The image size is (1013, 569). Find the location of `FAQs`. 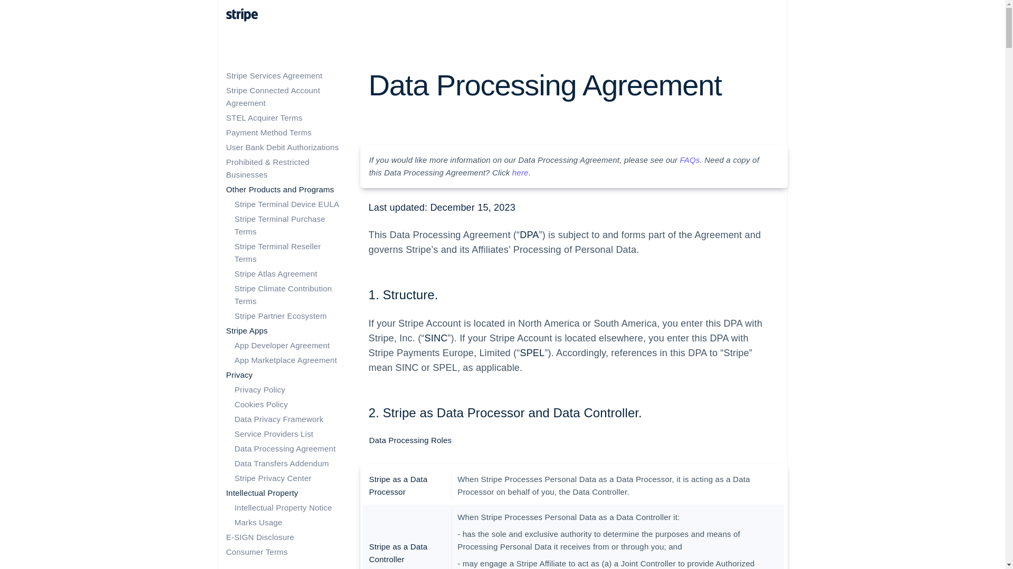

FAQs is located at coordinates (690, 160).